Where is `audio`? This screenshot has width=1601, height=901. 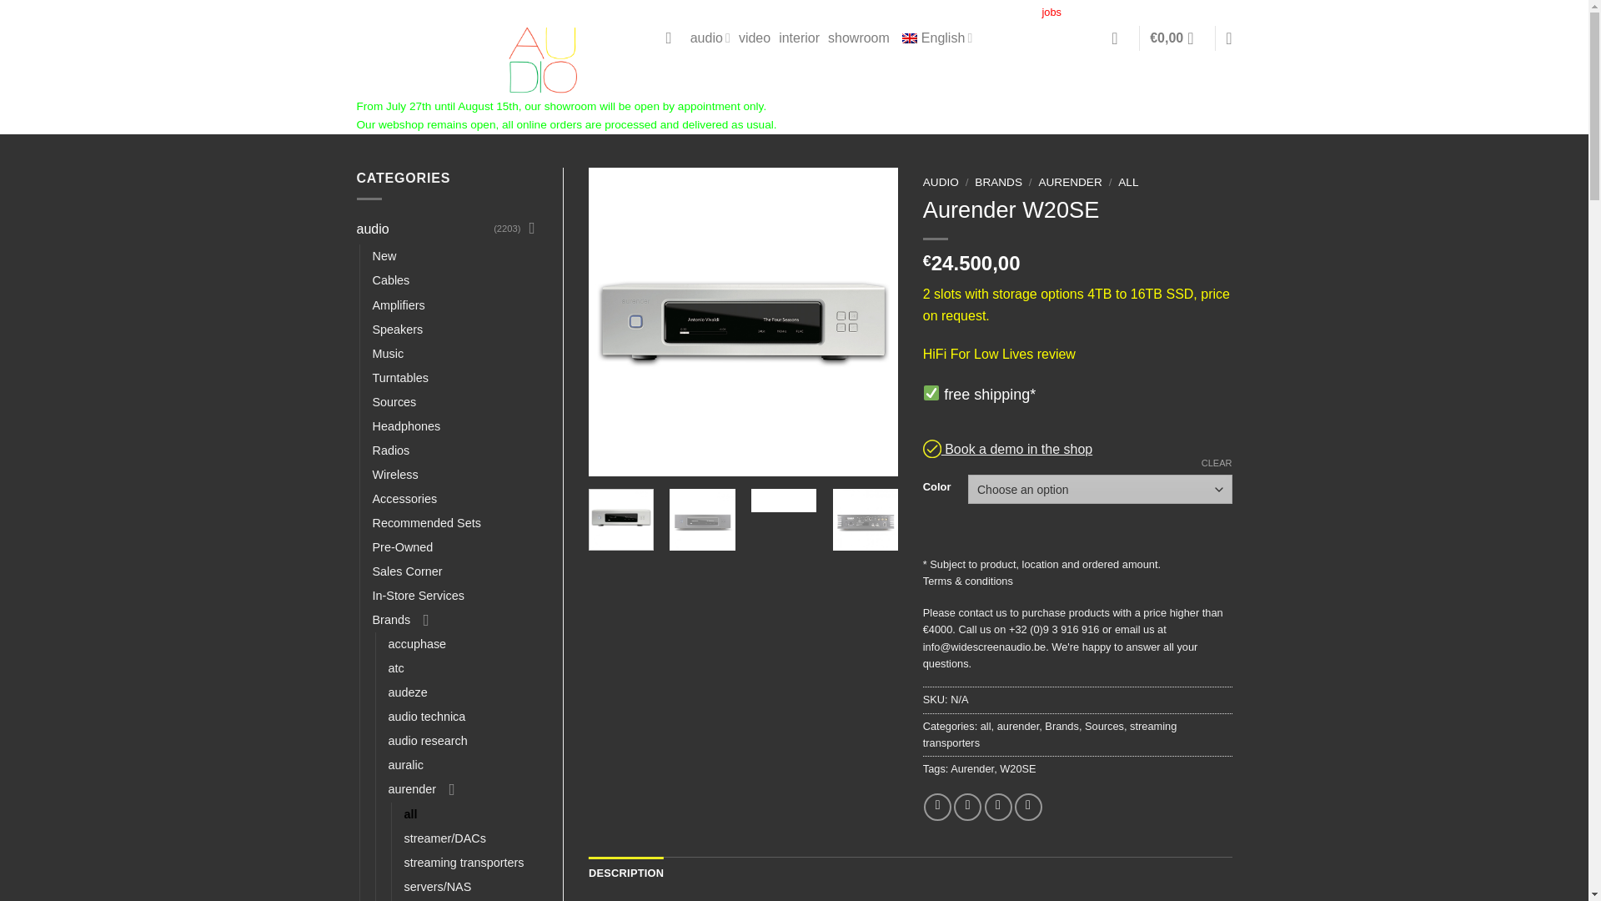 audio is located at coordinates (710, 38).